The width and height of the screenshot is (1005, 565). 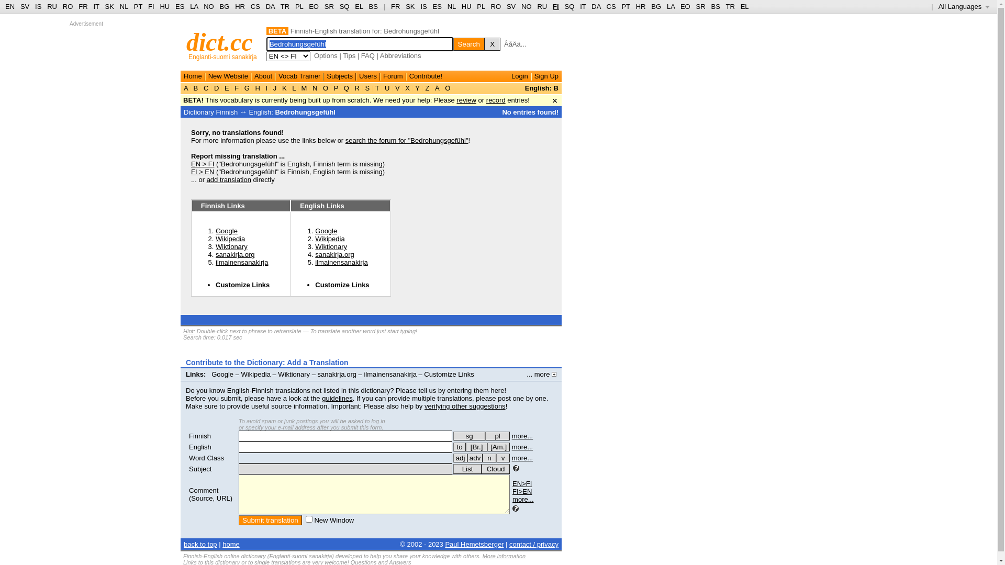 What do you see at coordinates (449, 375) in the screenshot?
I see `Customize Links` at bounding box center [449, 375].